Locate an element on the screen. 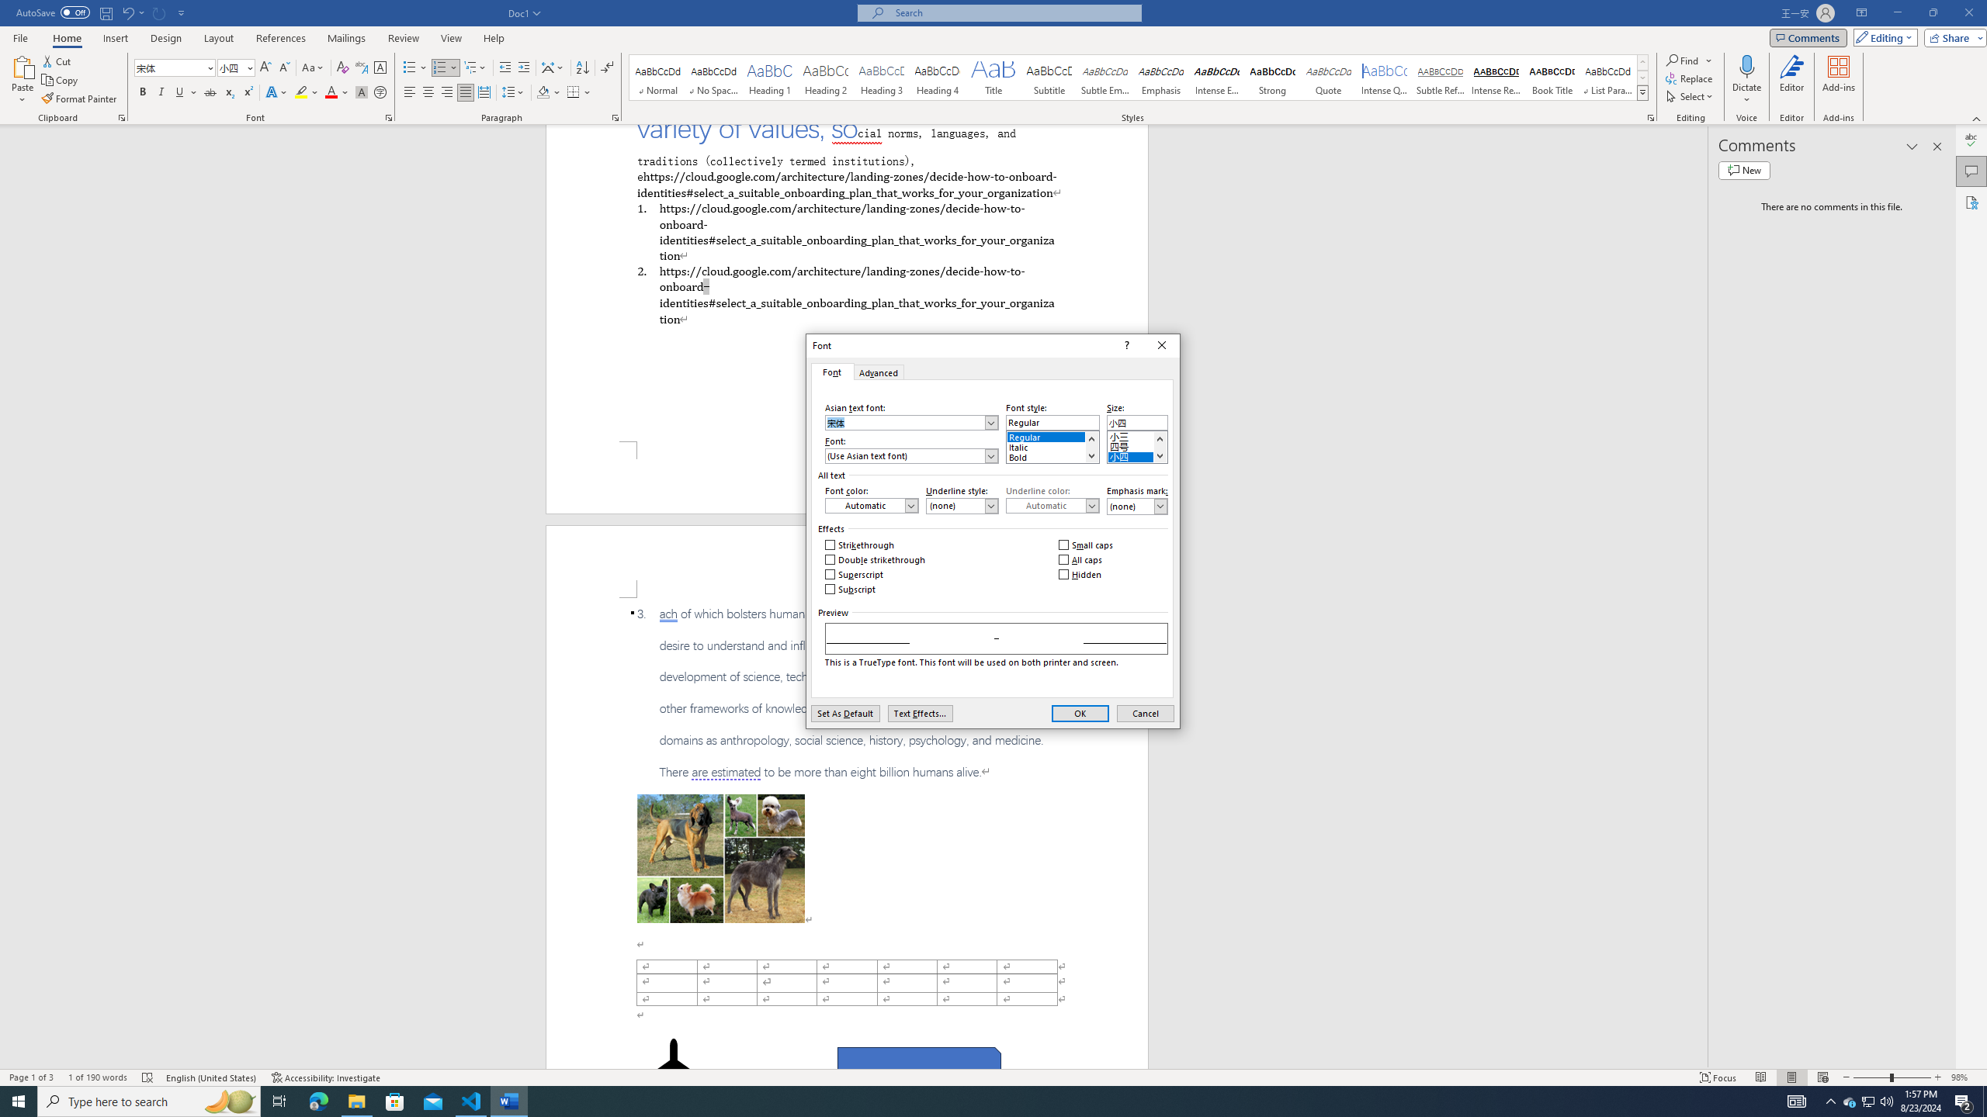  Increase Indent is located at coordinates (523, 68).